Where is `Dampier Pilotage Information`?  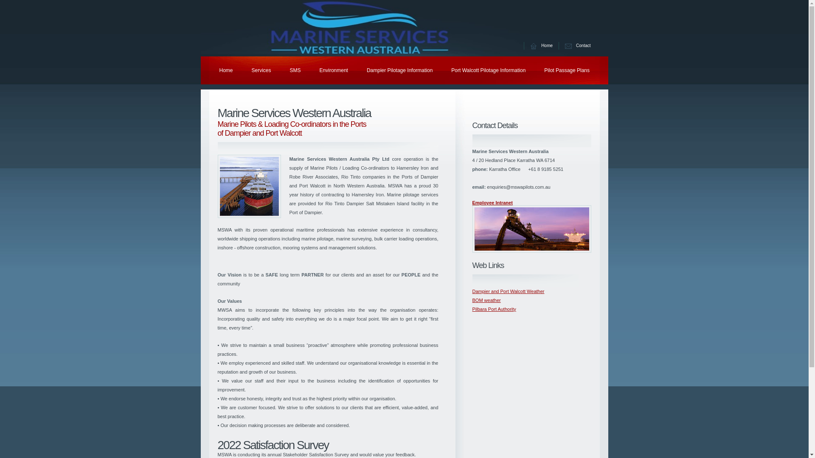
Dampier Pilotage Information is located at coordinates (400, 70).